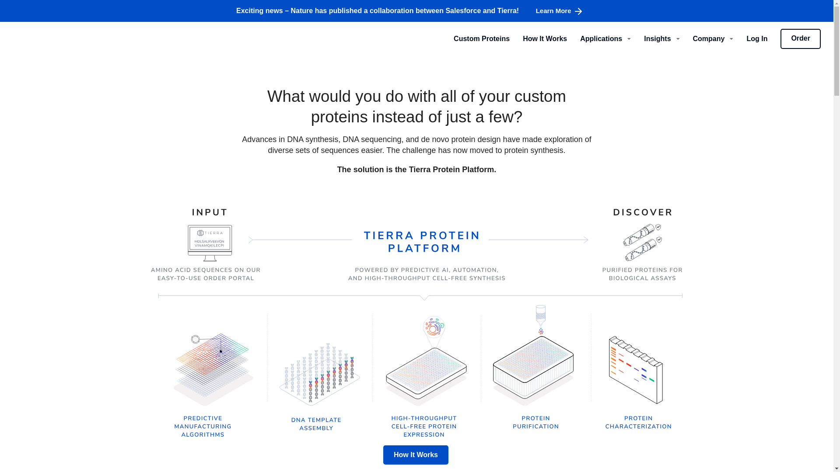  I want to click on Learn More , so click(560, 11).